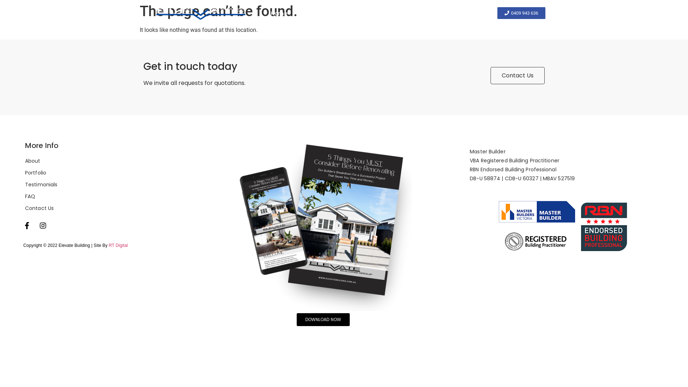 The width and height of the screenshot is (688, 387). What do you see at coordinates (465, 14) in the screenshot?
I see `Contact` at bounding box center [465, 14].